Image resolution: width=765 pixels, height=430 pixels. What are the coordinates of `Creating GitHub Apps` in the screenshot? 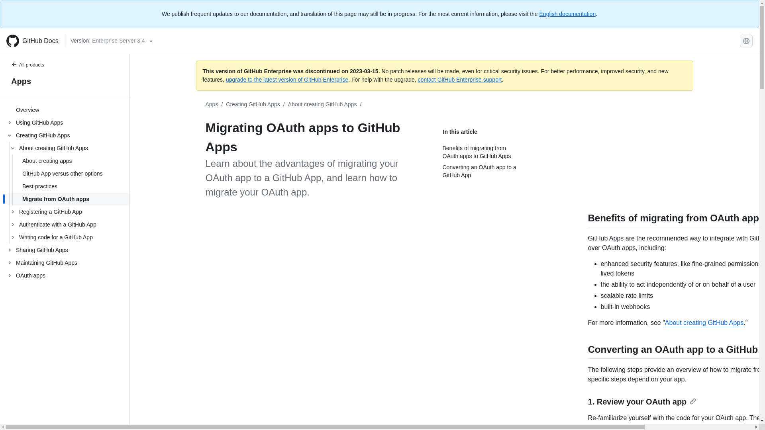 It's located at (253, 104).